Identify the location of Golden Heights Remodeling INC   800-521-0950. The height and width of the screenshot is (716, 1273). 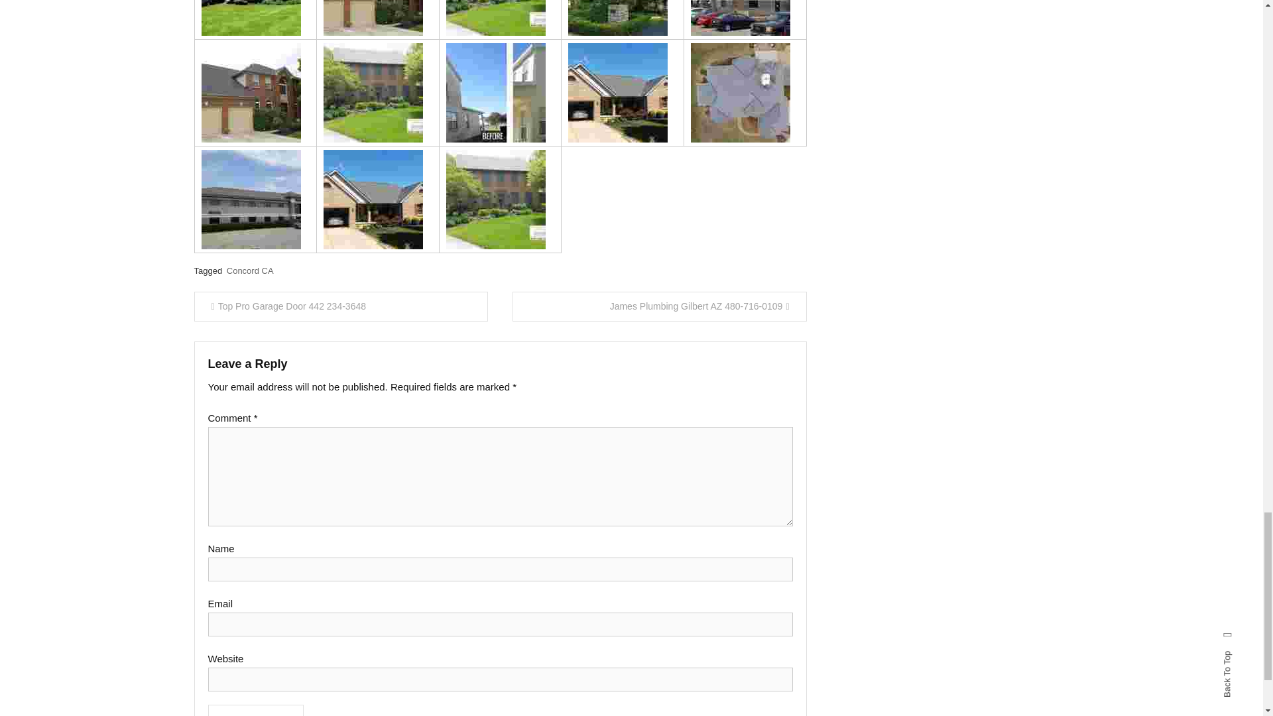
(496, 92).